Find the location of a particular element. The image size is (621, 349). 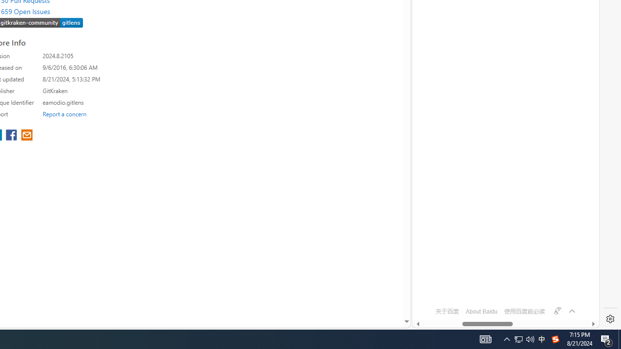

Report a concern is located at coordinates (65, 113).